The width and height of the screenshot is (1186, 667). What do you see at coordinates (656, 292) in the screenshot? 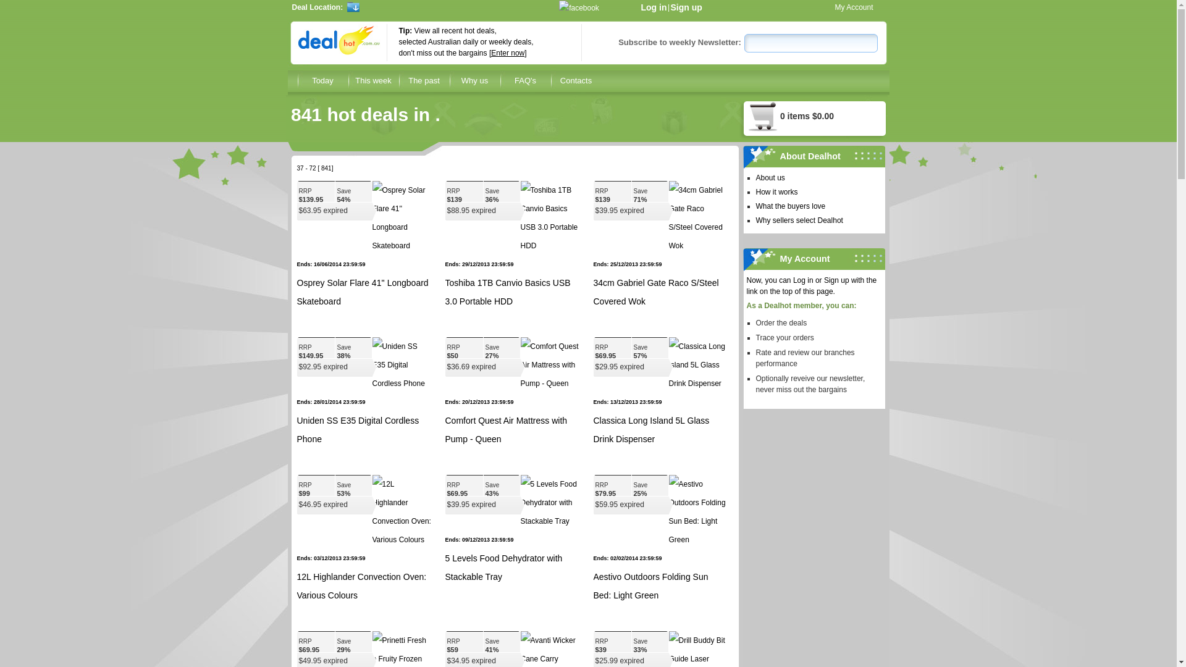
I see `34cm Gabriel Gate Raco S/Steel Covered Wok` at bounding box center [656, 292].